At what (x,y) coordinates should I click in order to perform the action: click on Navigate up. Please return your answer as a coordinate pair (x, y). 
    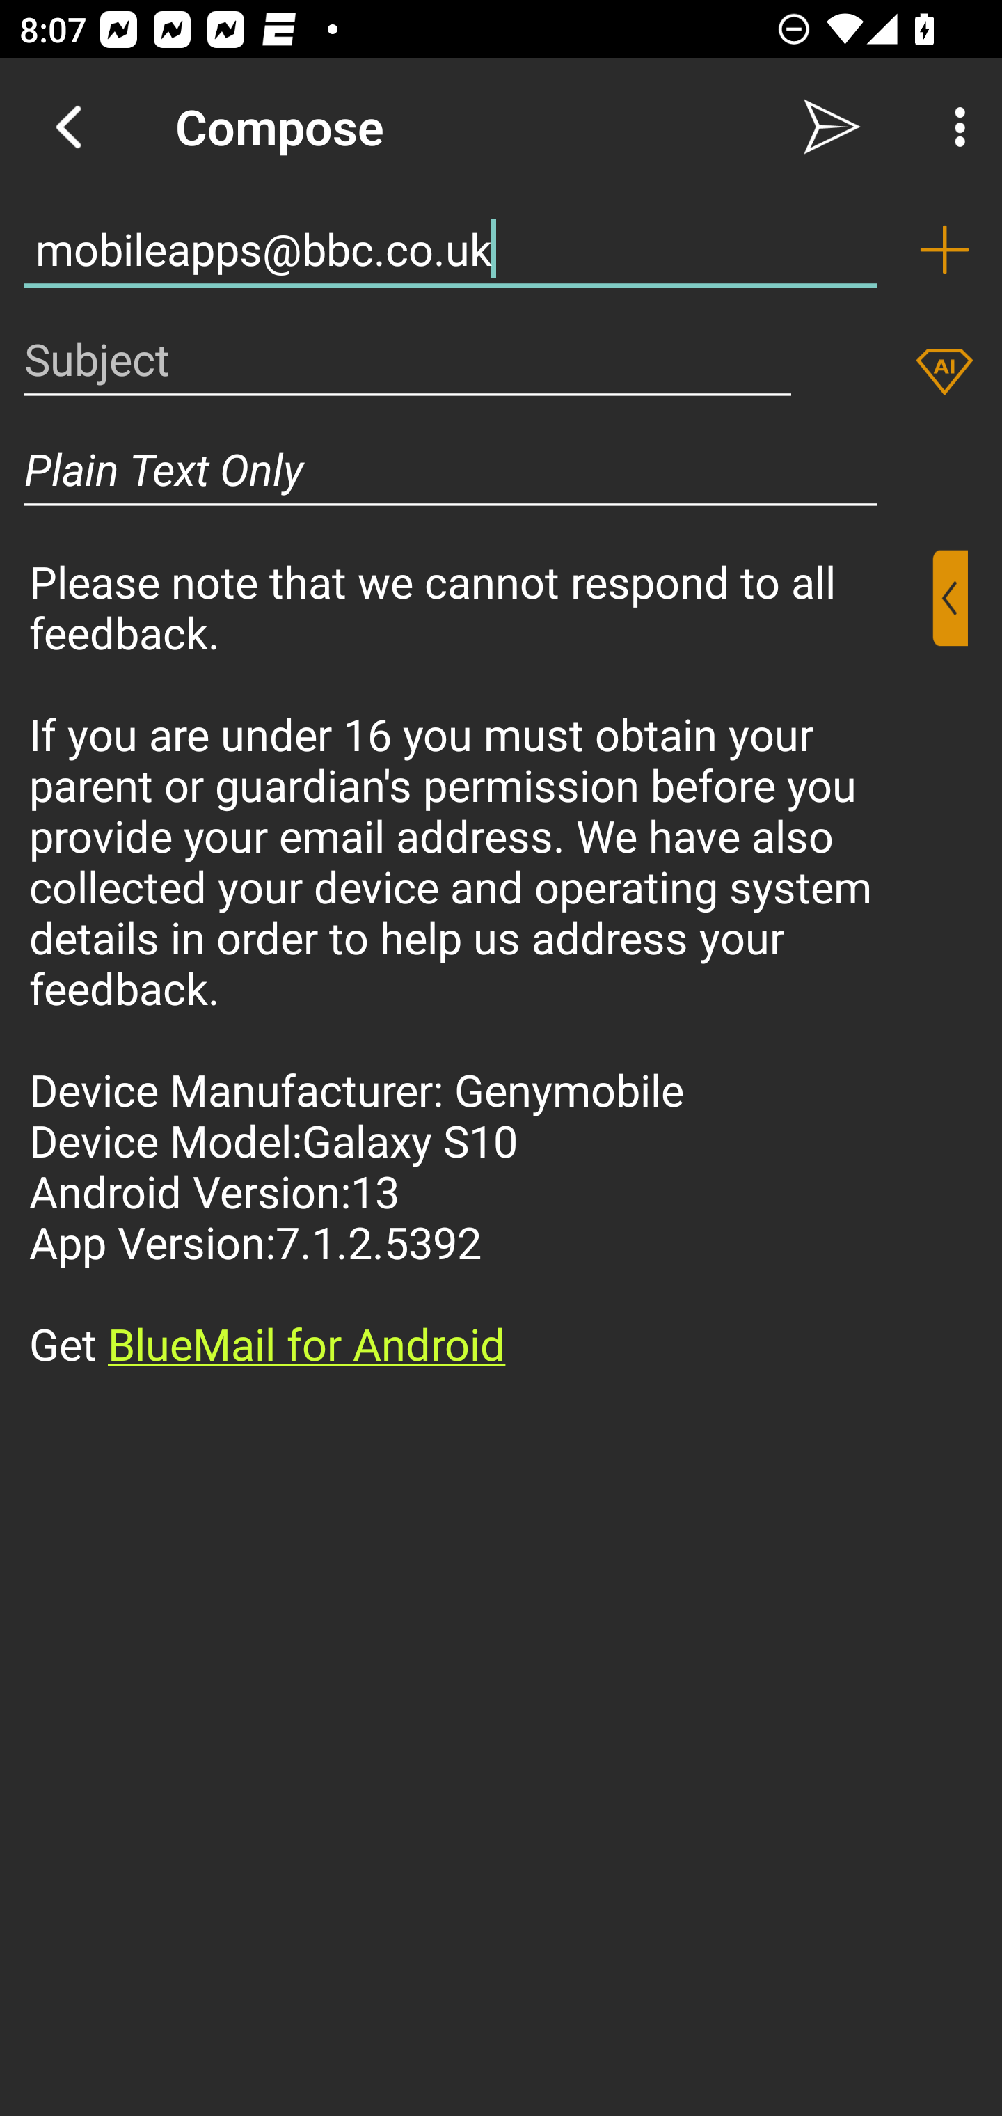
    Looking at the image, I should click on (68, 127).